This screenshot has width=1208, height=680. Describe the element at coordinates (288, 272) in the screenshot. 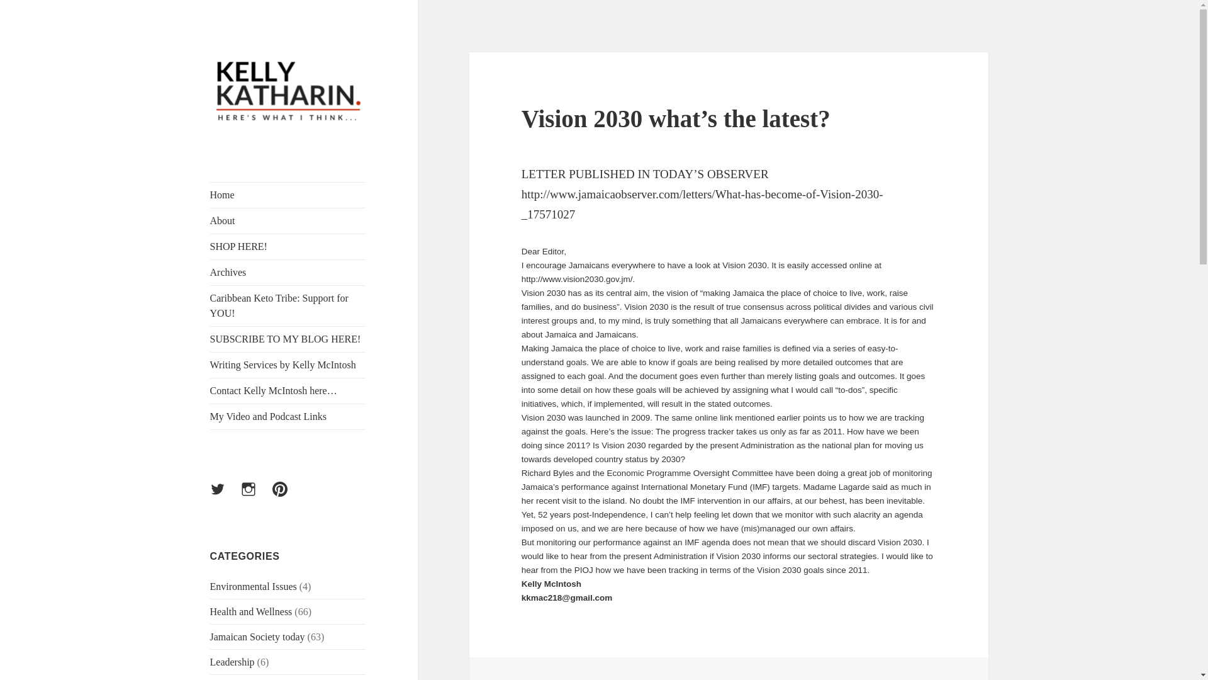

I see `Archives` at that location.